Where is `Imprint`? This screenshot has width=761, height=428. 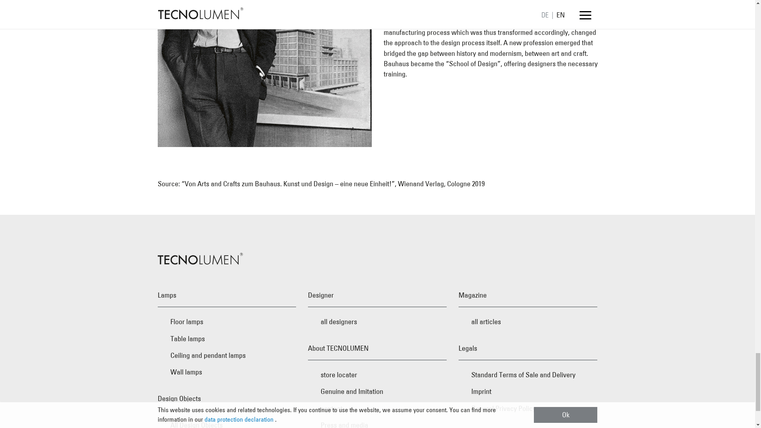 Imprint is located at coordinates (528, 391).